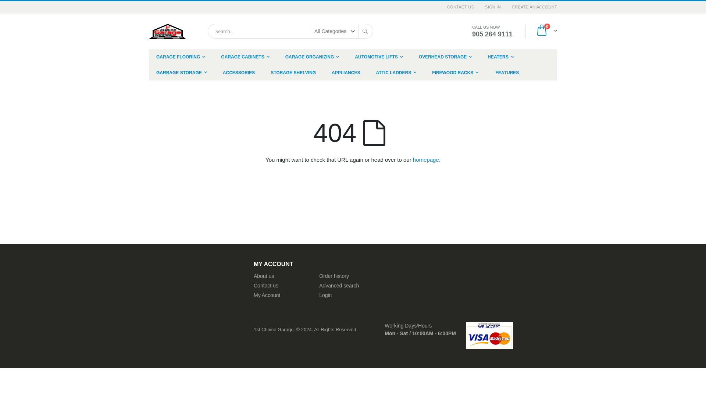  I want to click on APPLIANCES, so click(346, 73).